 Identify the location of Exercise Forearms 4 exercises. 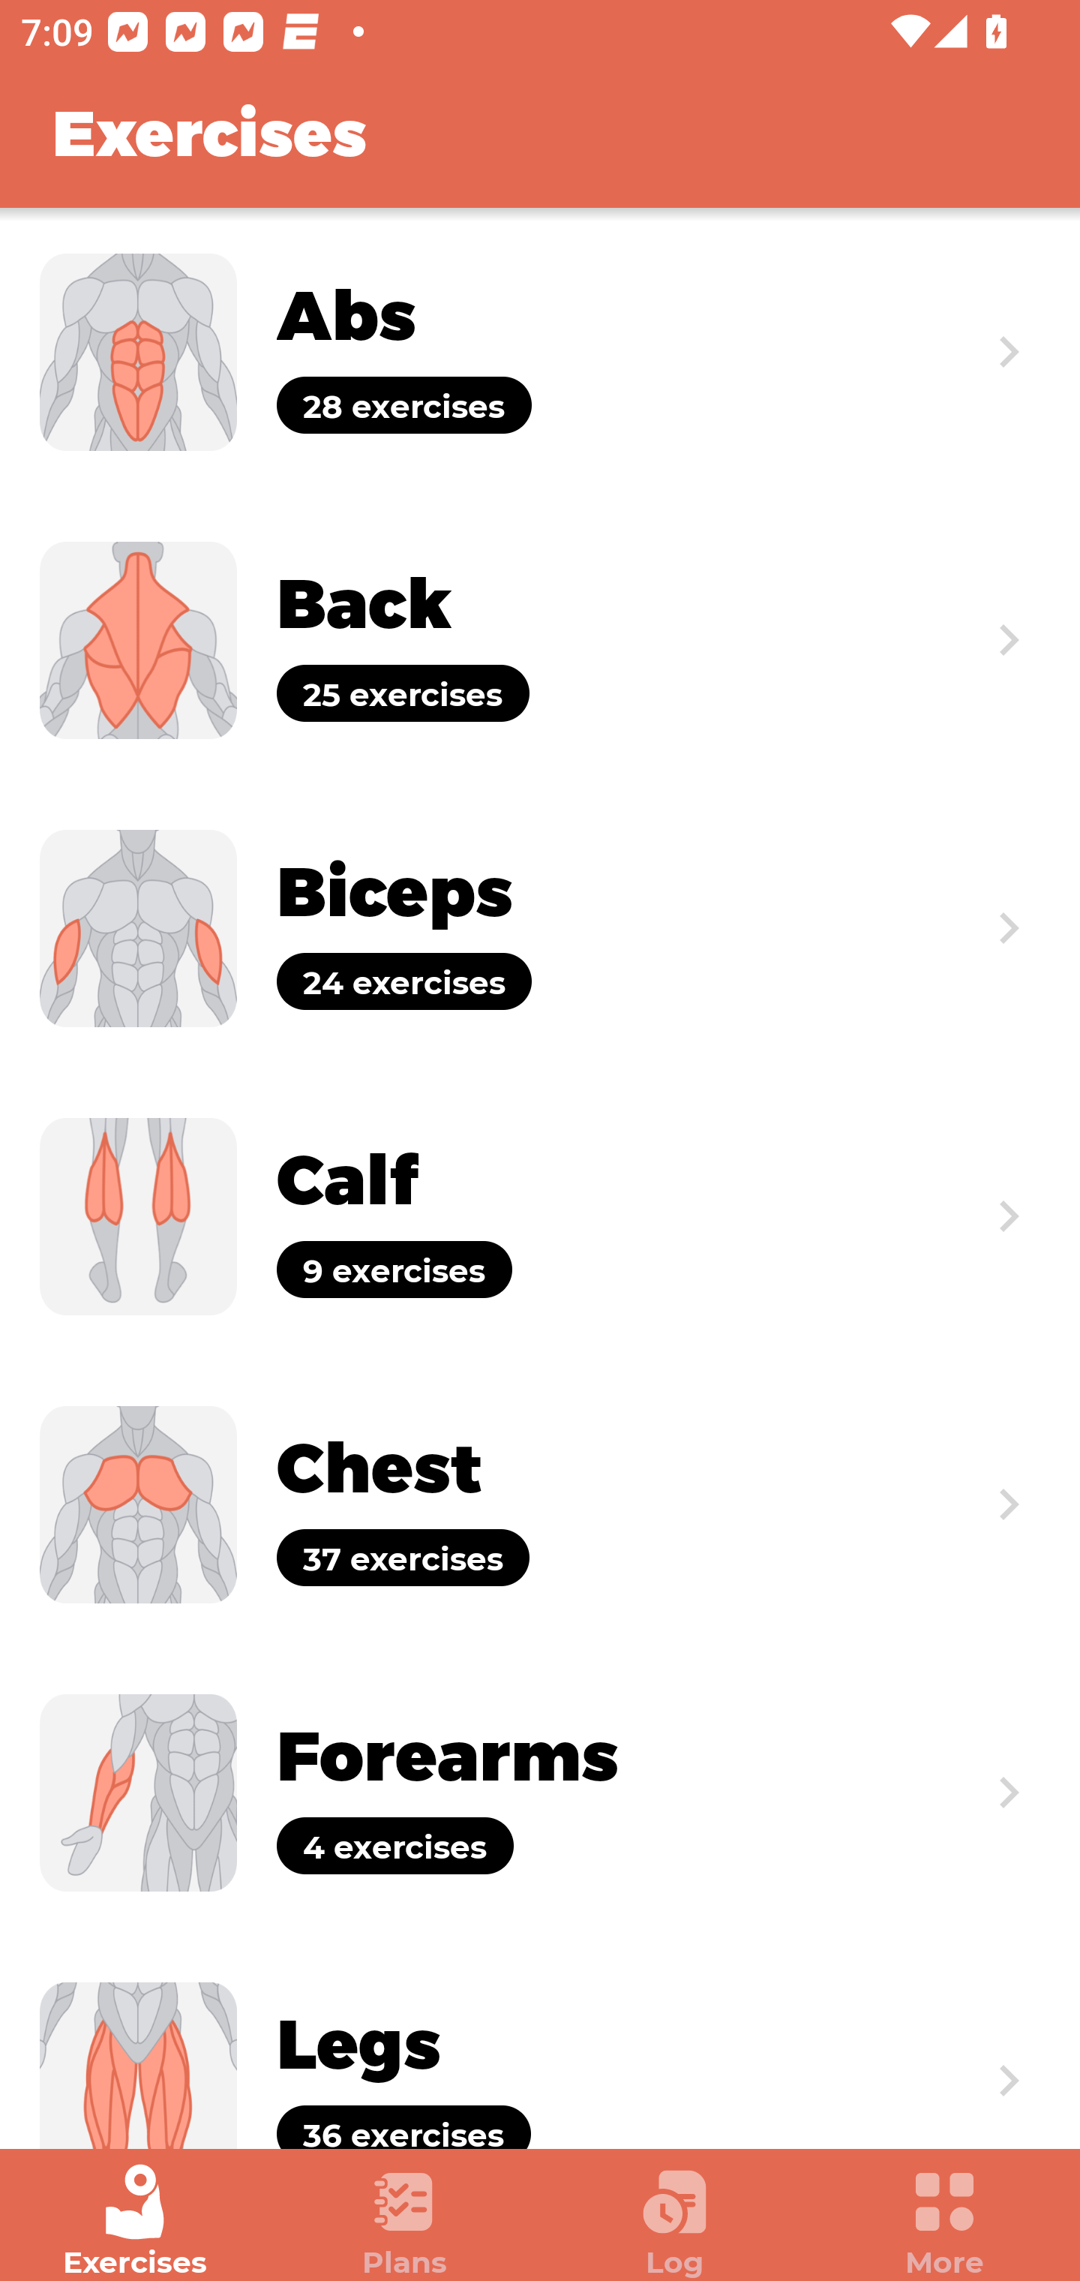
(540, 1792).